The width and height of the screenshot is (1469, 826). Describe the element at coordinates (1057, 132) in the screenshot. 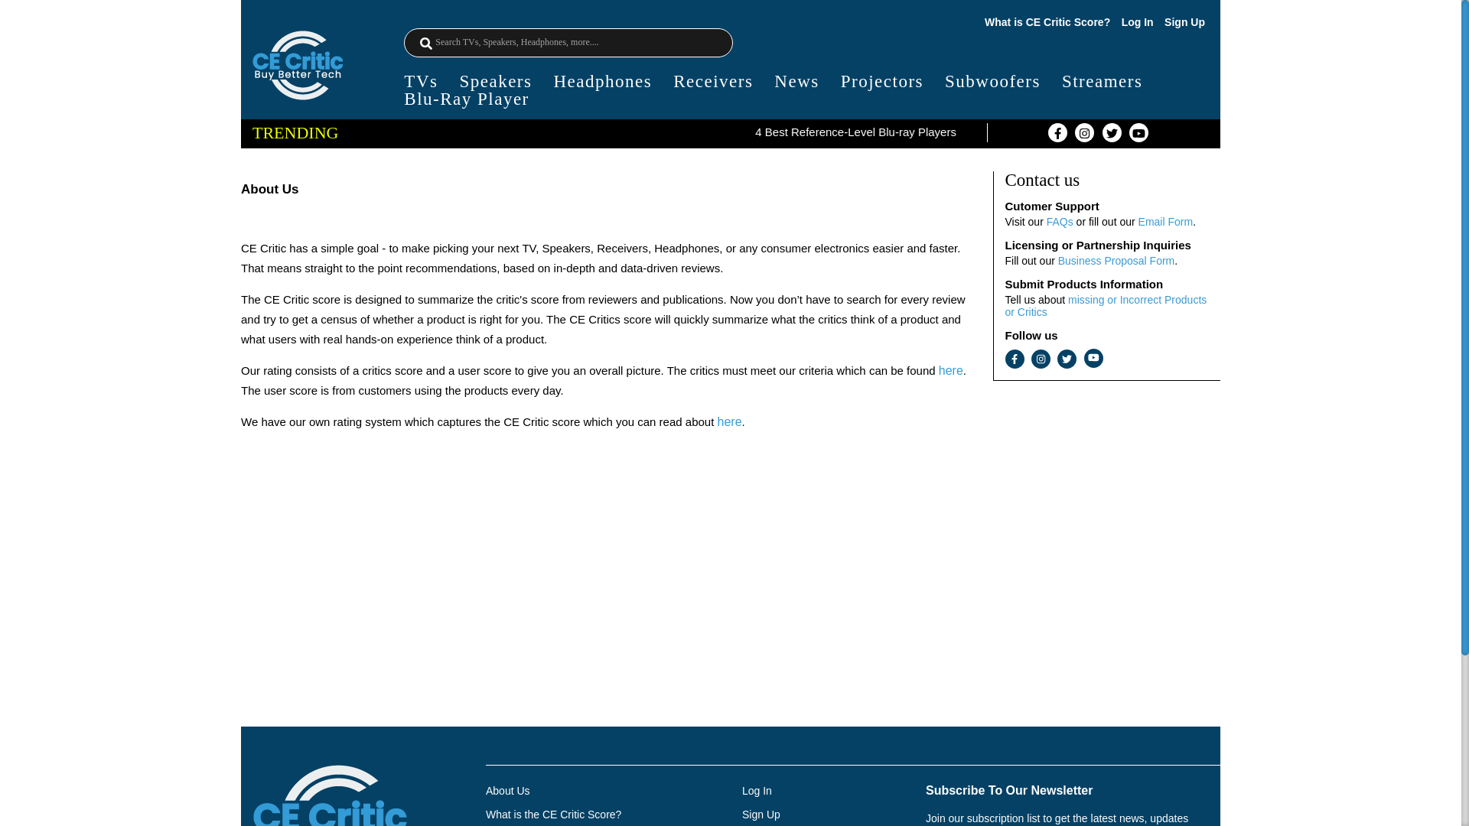

I see `Facebook` at that location.